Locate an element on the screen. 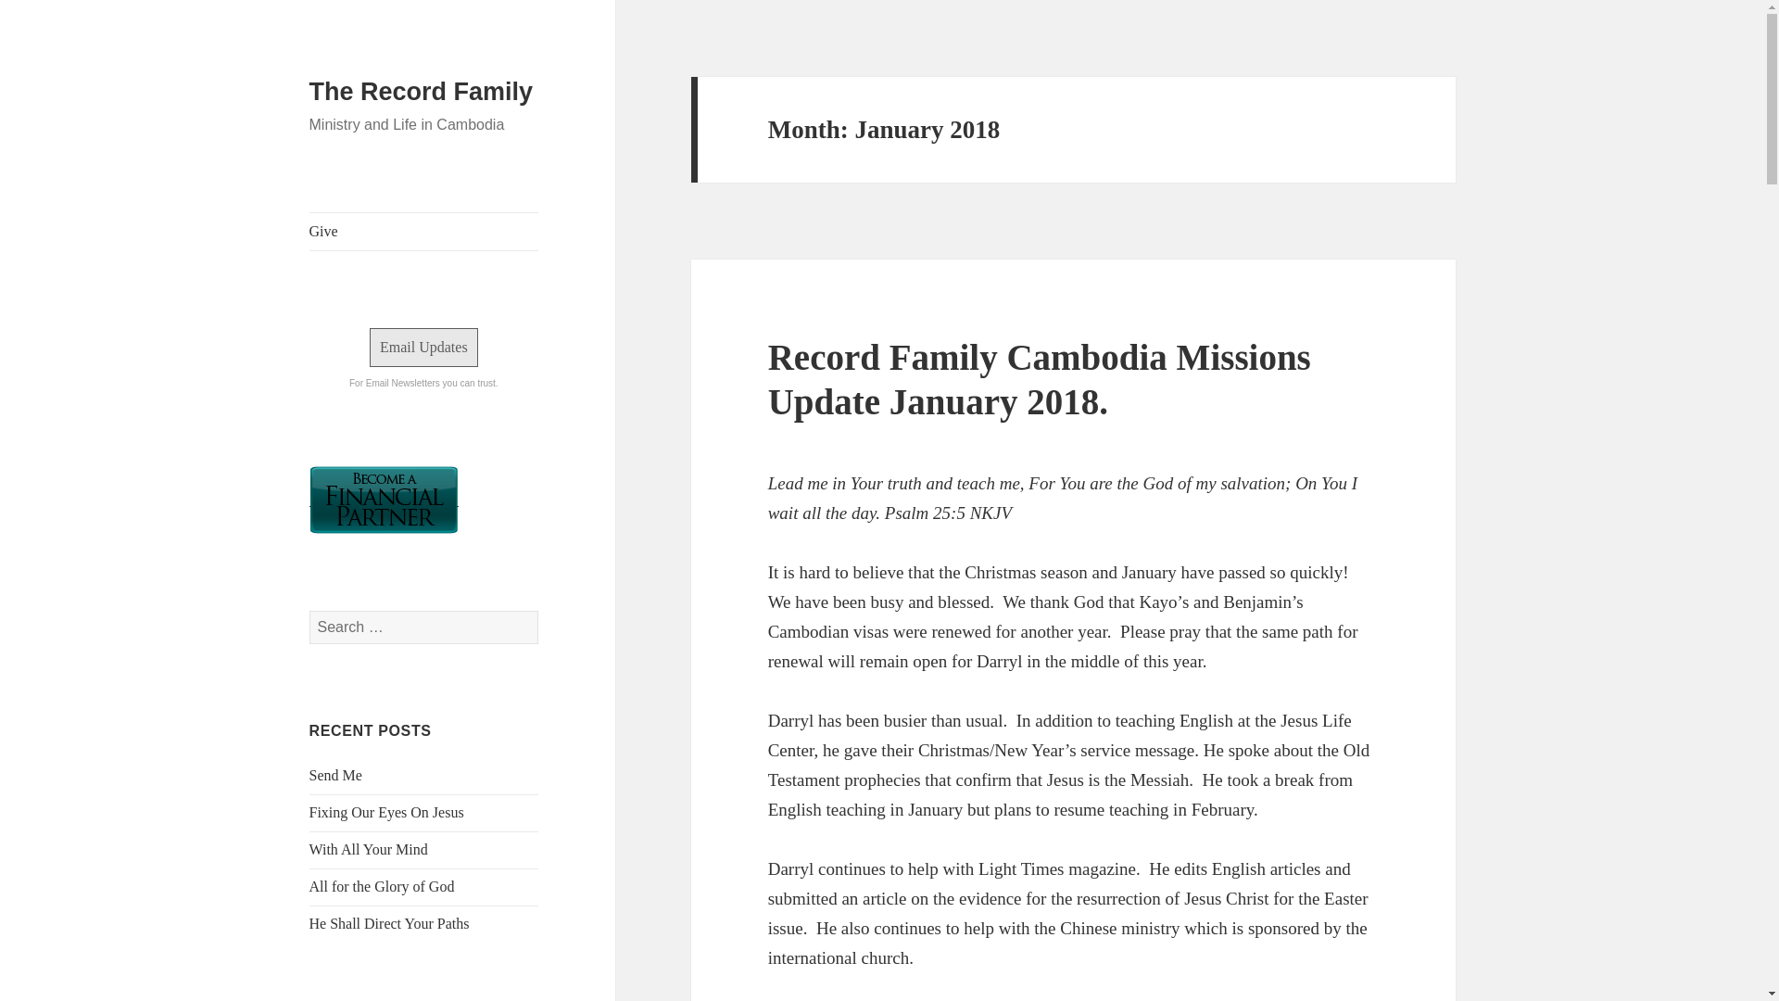 This screenshot has height=1001, width=1779. The Record Family is located at coordinates (422, 92).